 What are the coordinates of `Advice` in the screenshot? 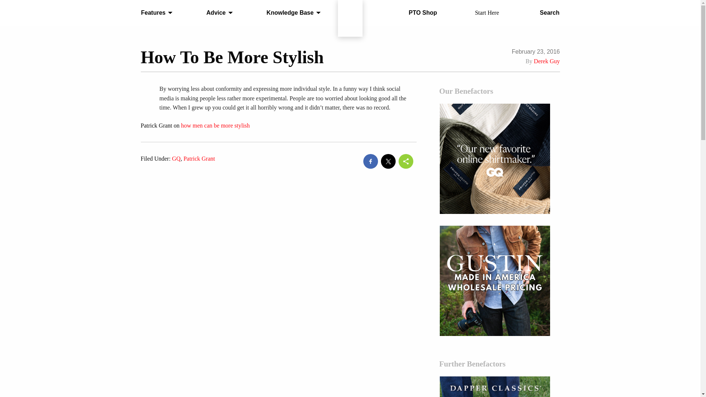 It's located at (217, 13).